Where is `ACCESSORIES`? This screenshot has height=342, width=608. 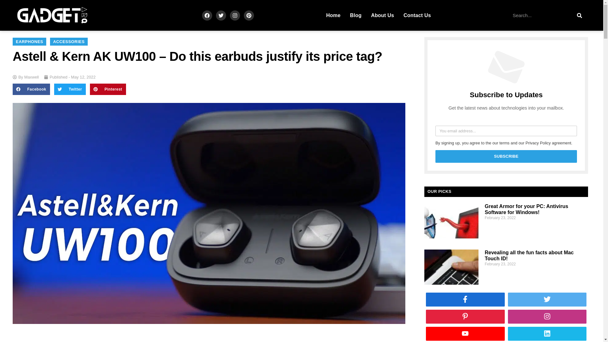
ACCESSORIES is located at coordinates (69, 41).